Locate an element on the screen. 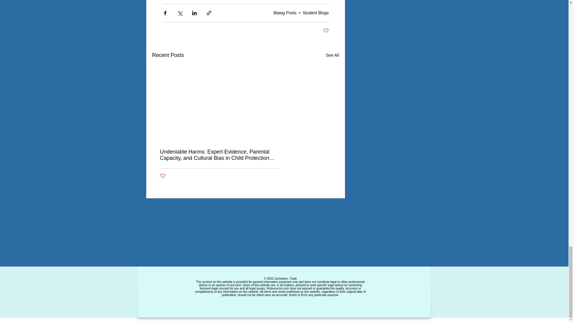 This screenshot has width=573, height=322. Post not marked as liked is located at coordinates (162, 176).